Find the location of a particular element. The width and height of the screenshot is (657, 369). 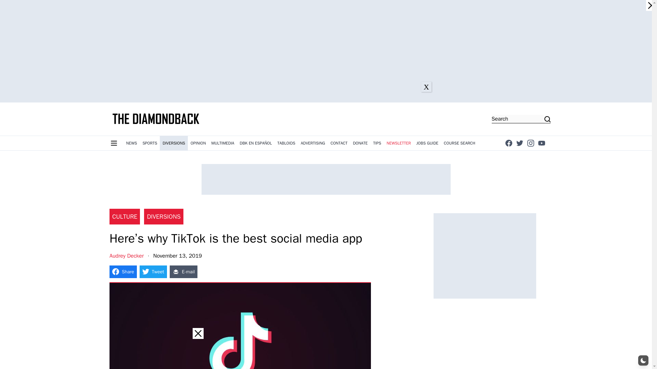

Sports is located at coordinates (149, 143).